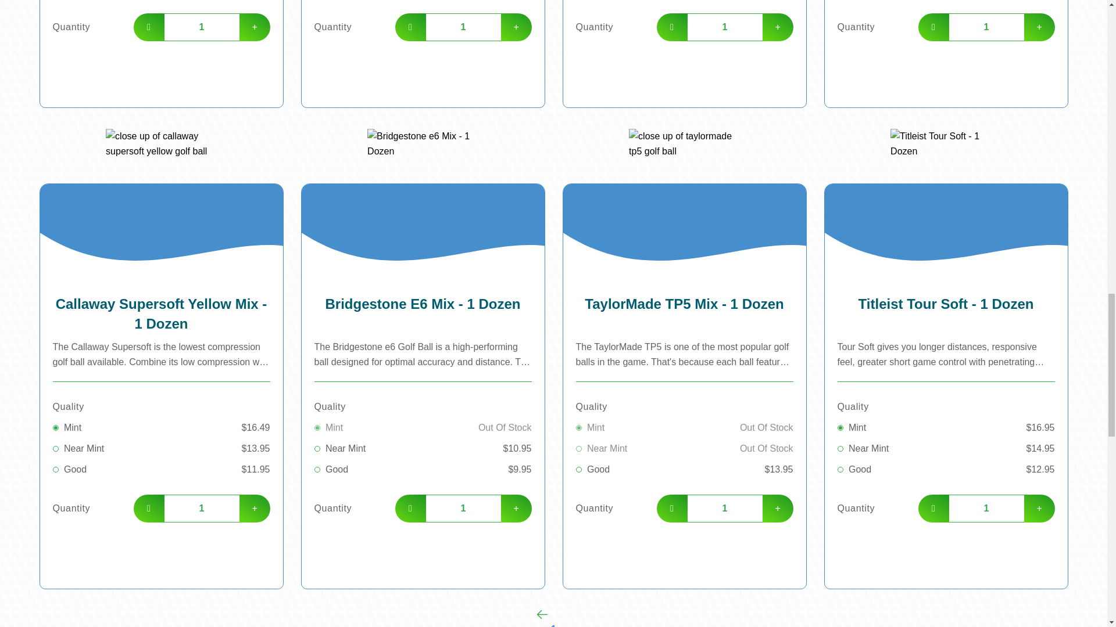 Image resolution: width=1116 pixels, height=627 pixels. I want to click on Add to Cart, so click(161, 548).